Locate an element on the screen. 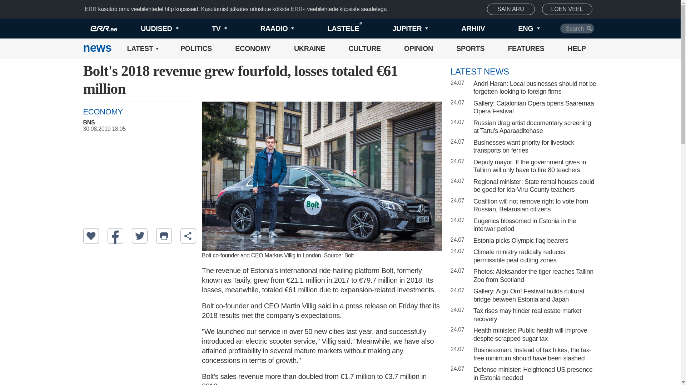  TV is located at coordinates (207, 29).